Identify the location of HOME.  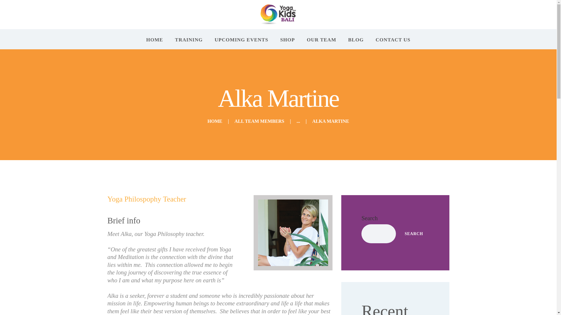
(155, 40).